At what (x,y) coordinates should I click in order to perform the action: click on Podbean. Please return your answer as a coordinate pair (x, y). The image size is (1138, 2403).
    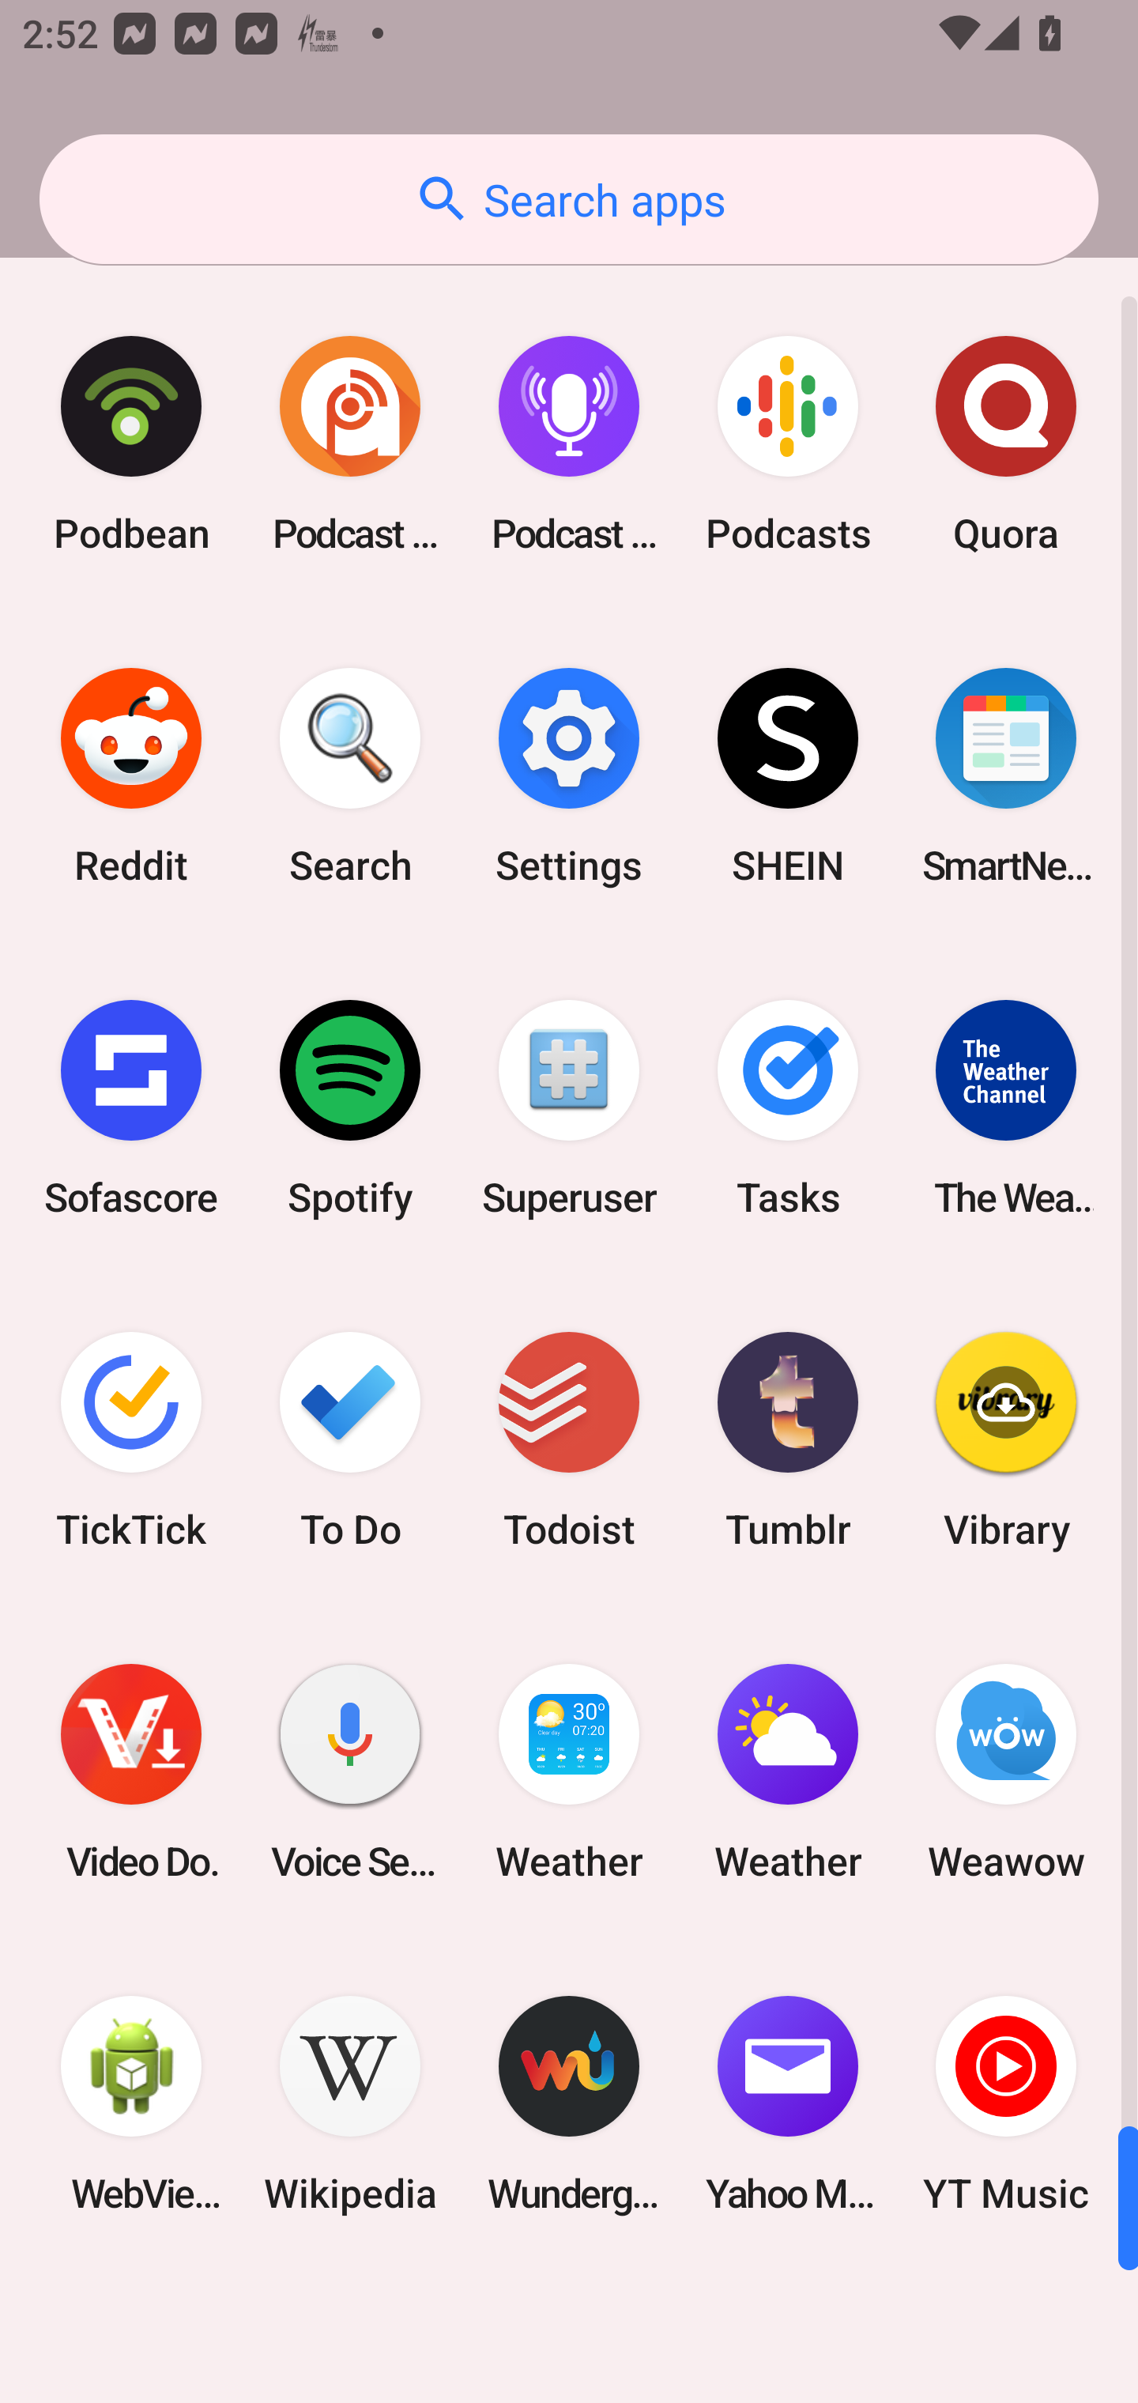
    Looking at the image, I should click on (131, 444).